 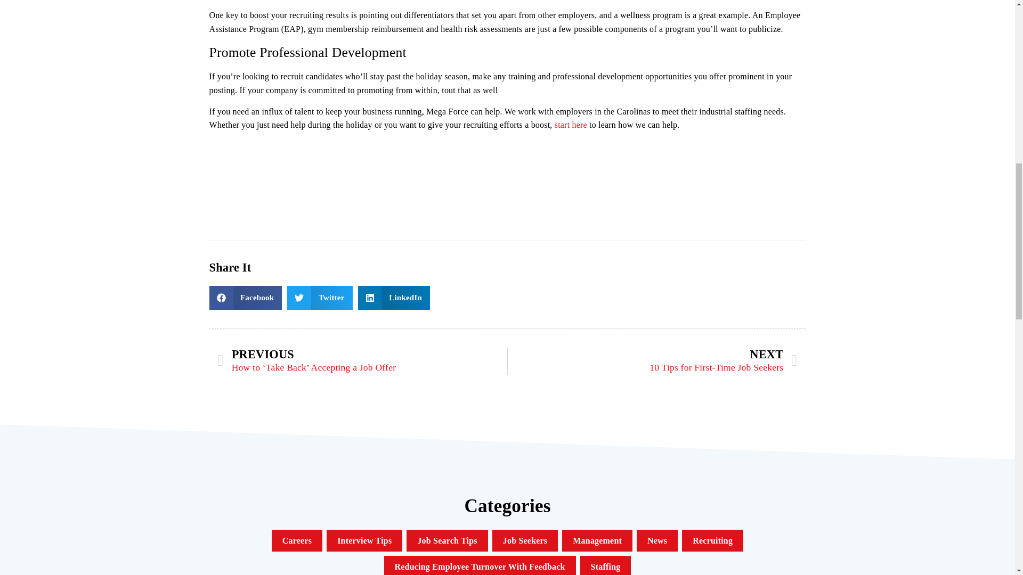 I want to click on Job Seekers, so click(x=712, y=540).